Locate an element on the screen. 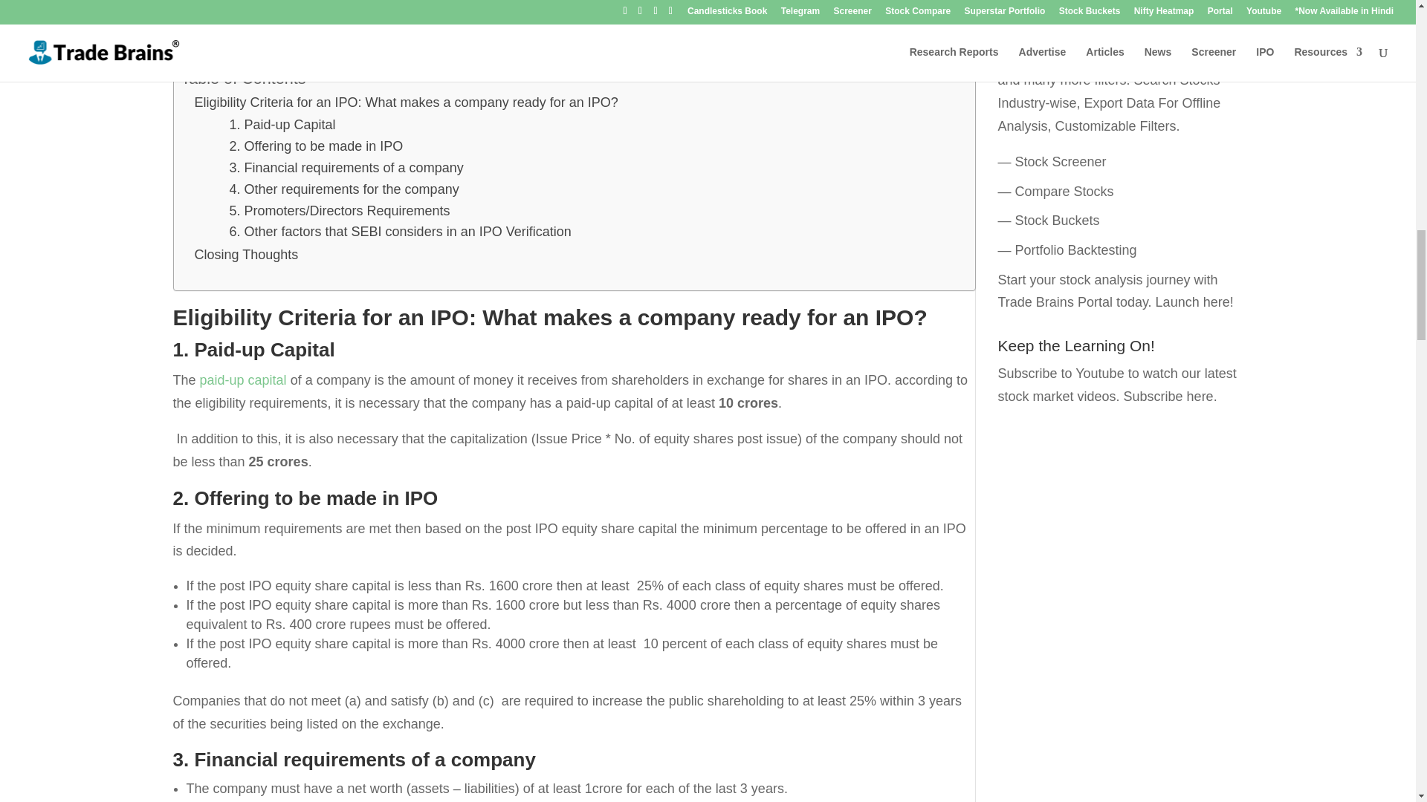  4. Other requirements for the company is located at coordinates (343, 189).